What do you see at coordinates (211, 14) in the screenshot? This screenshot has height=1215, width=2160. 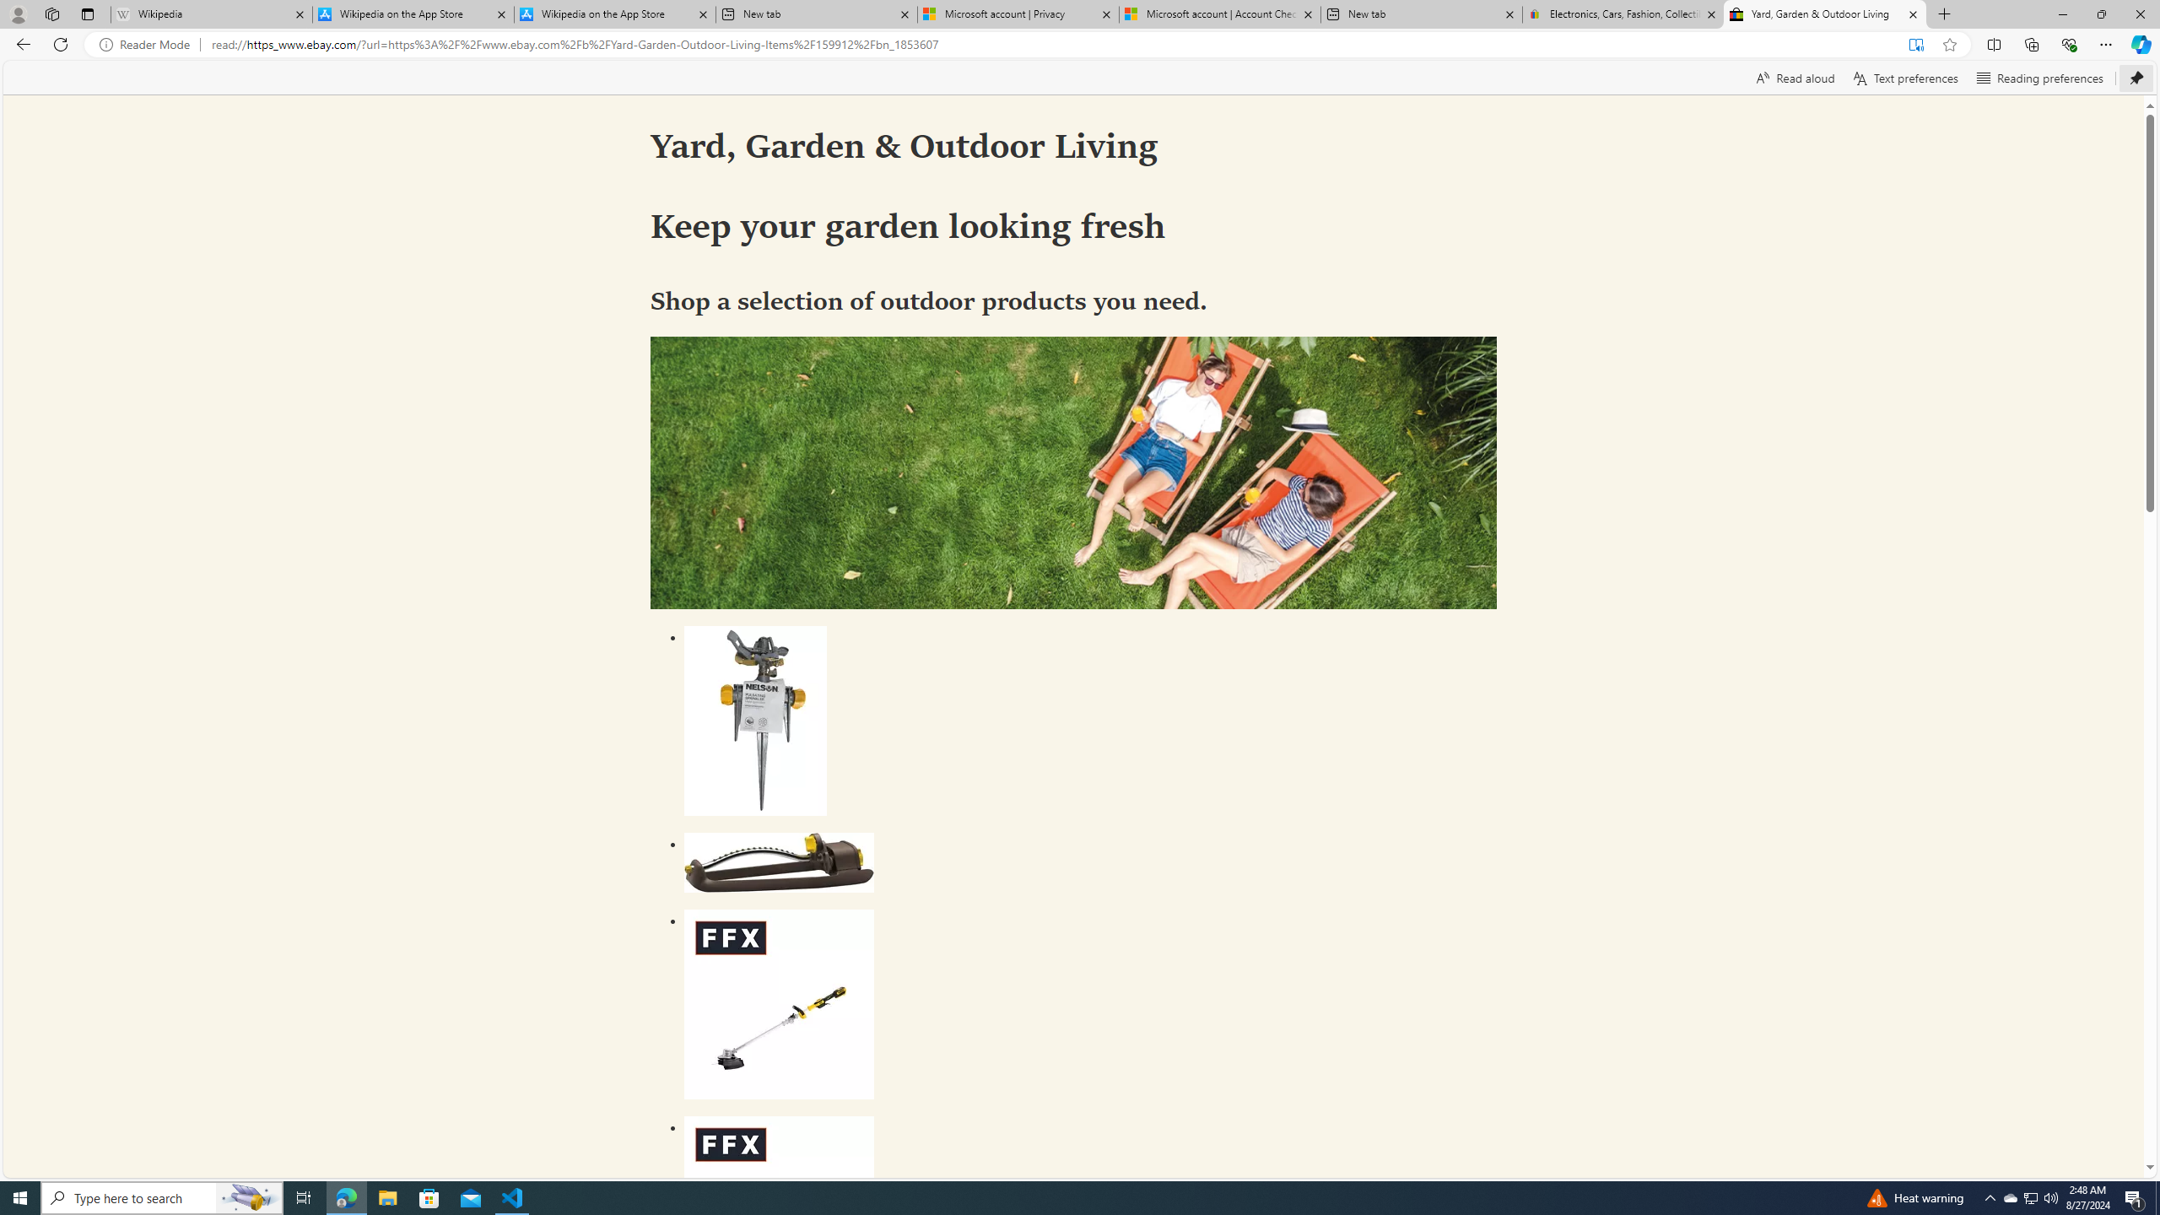 I see `Wikipedia - Sleeping` at bounding box center [211, 14].